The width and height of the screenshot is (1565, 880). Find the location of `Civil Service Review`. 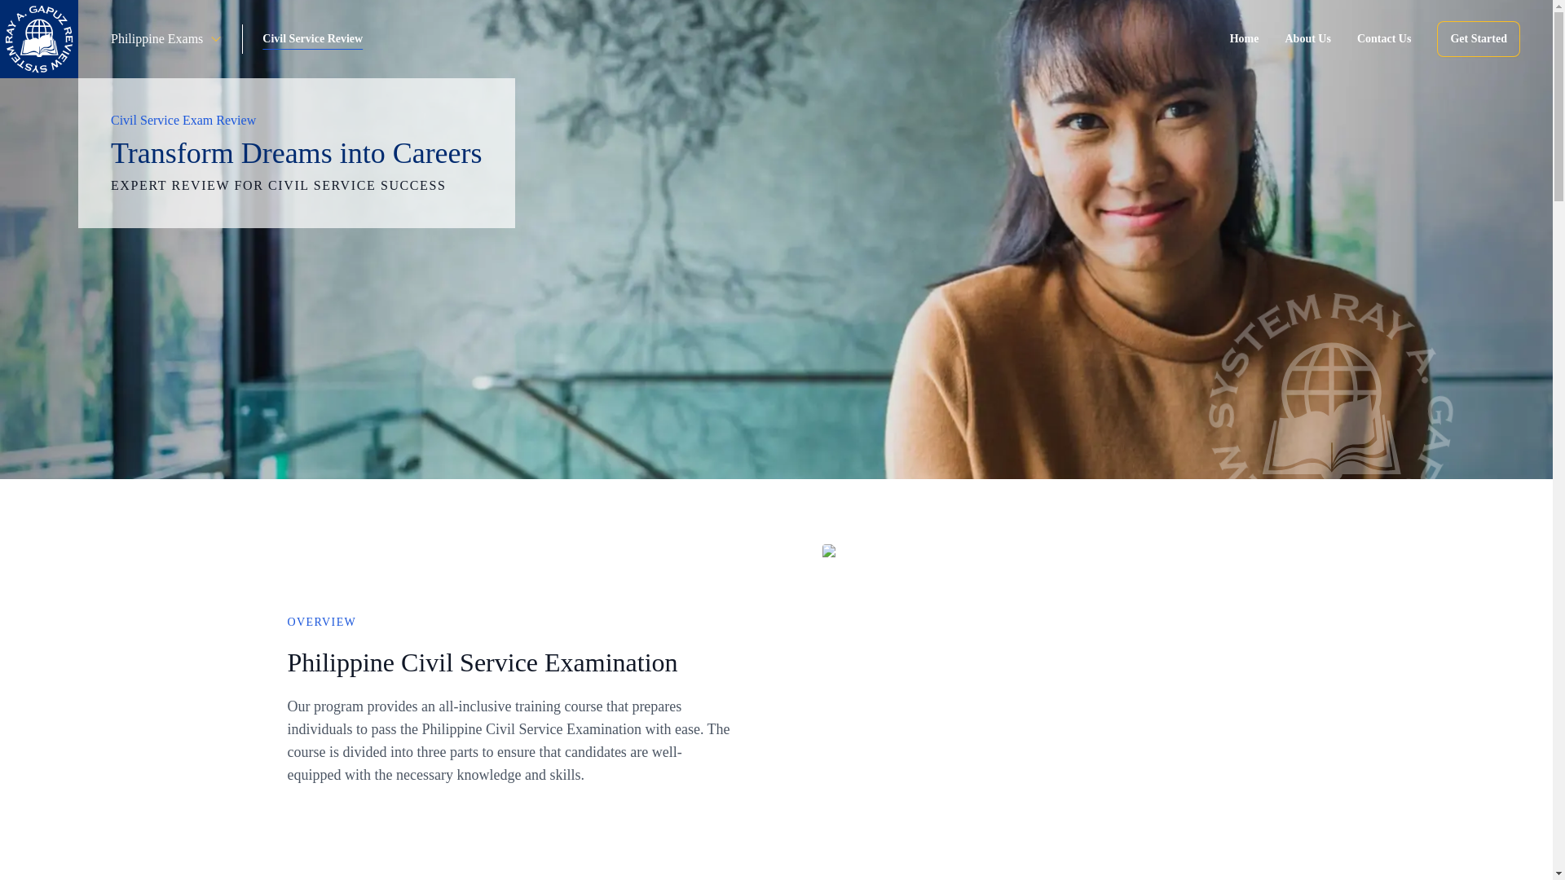

Civil Service Review is located at coordinates (313, 39).